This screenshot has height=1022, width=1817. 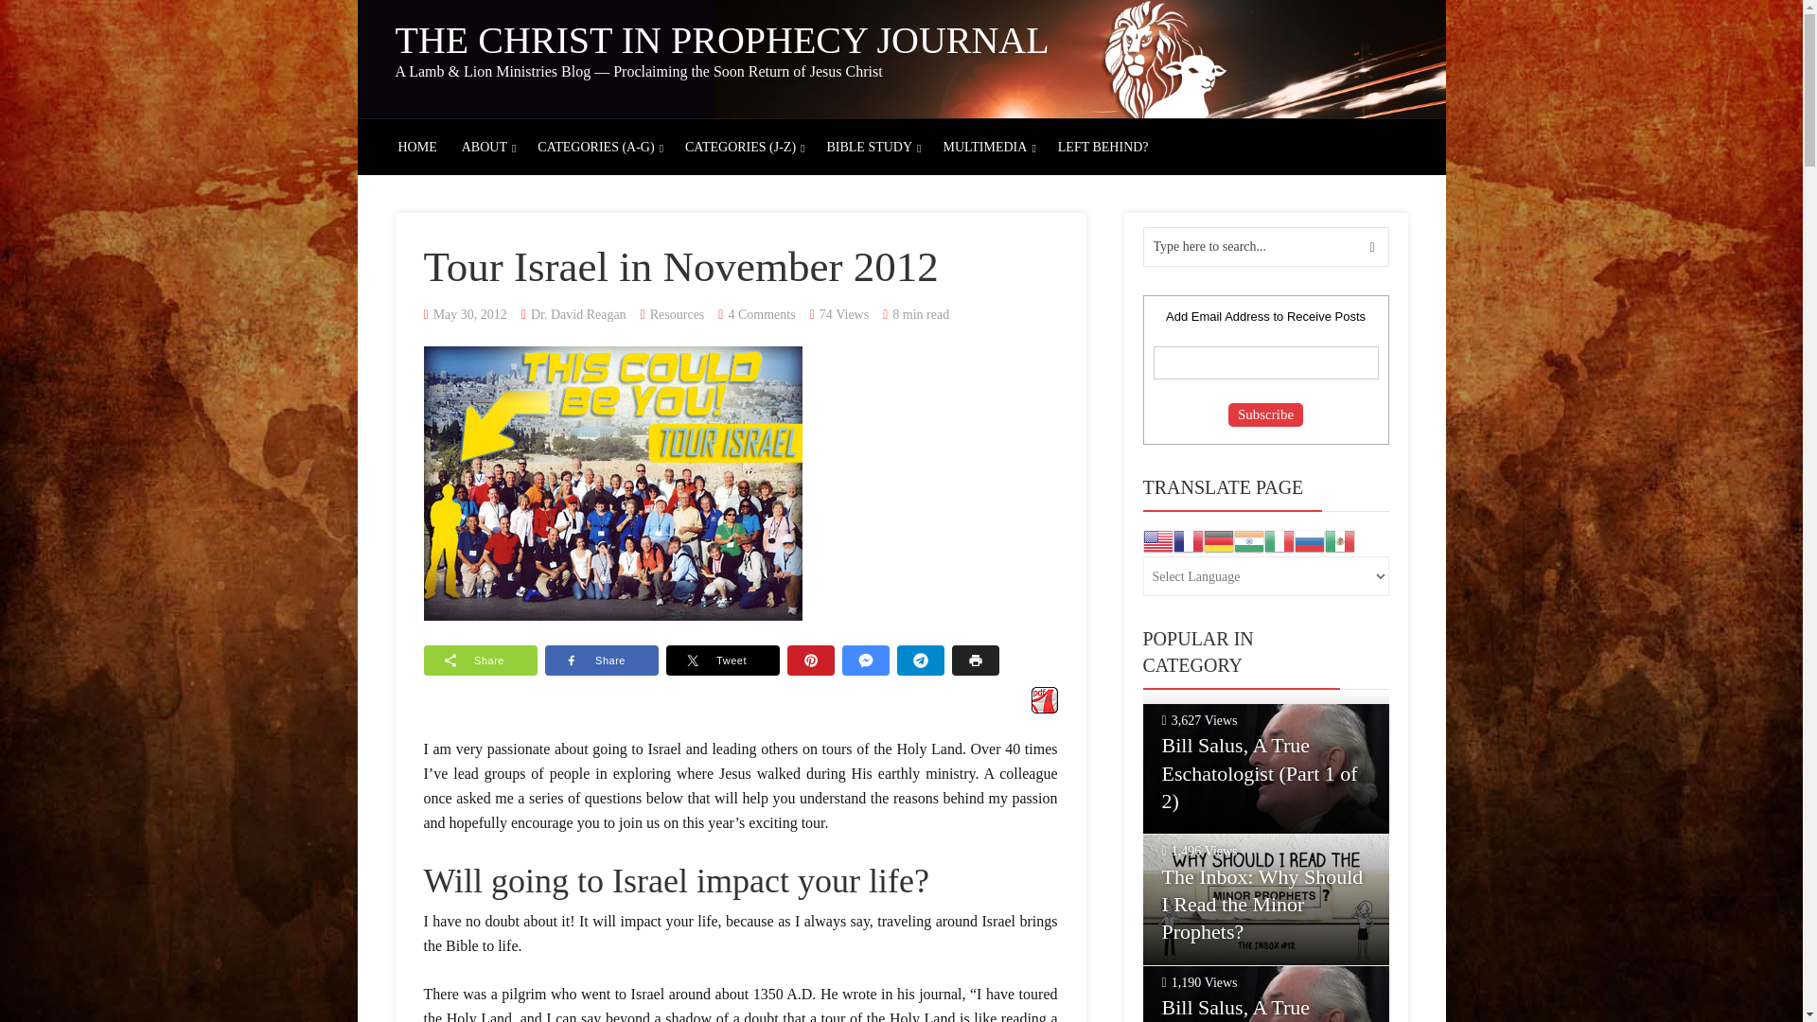 I want to click on Hindi, so click(x=1249, y=539).